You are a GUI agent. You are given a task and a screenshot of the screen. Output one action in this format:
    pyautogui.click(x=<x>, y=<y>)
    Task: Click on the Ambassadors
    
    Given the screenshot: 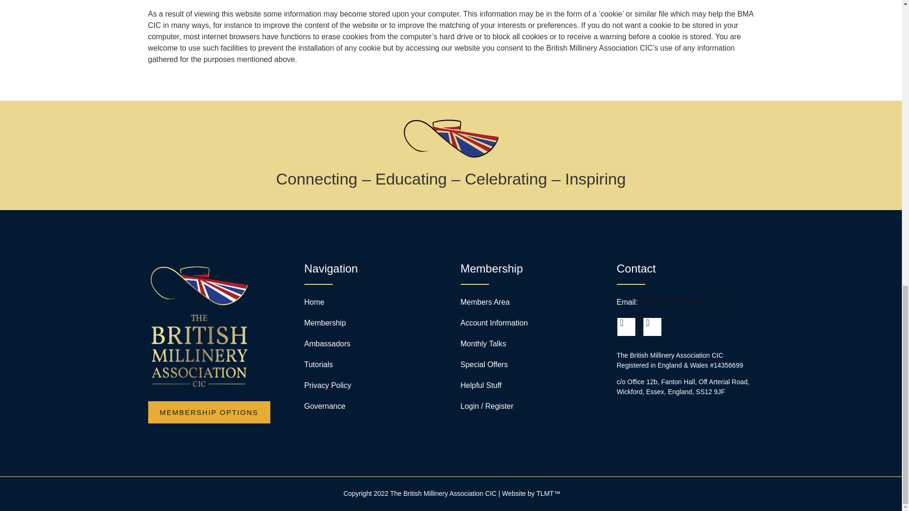 What is the action you would take?
    pyautogui.click(x=327, y=344)
    